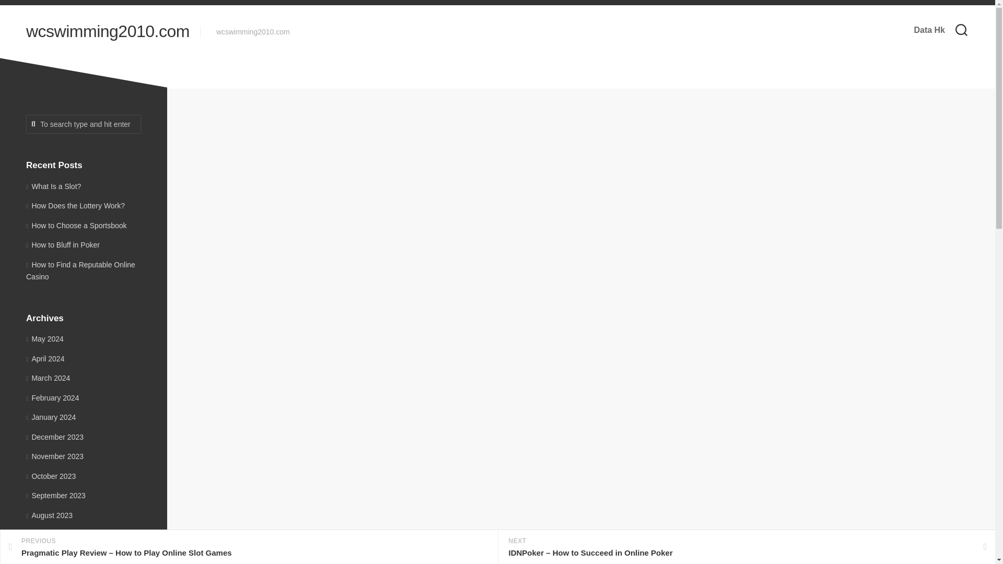 Image resolution: width=1003 pixels, height=564 pixels. Describe the element at coordinates (46, 555) in the screenshot. I see `June 2023` at that location.